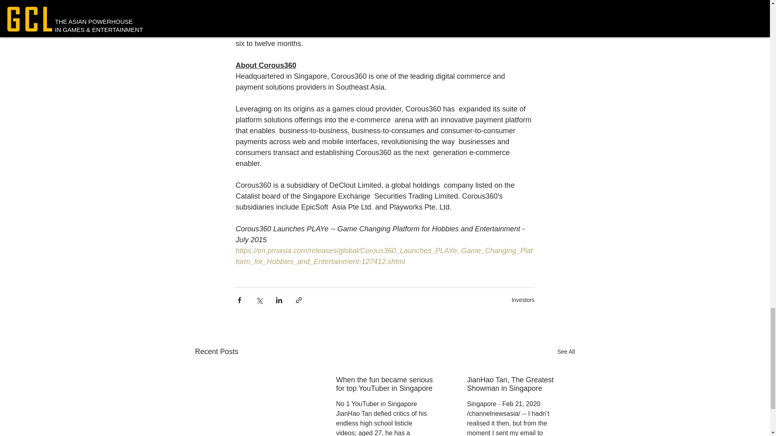 Image resolution: width=776 pixels, height=436 pixels. What do you see at coordinates (515, 384) in the screenshot?
I see `JianHao Tan, The Greatest Showman in Singapore` at bounding box center [515, 384].